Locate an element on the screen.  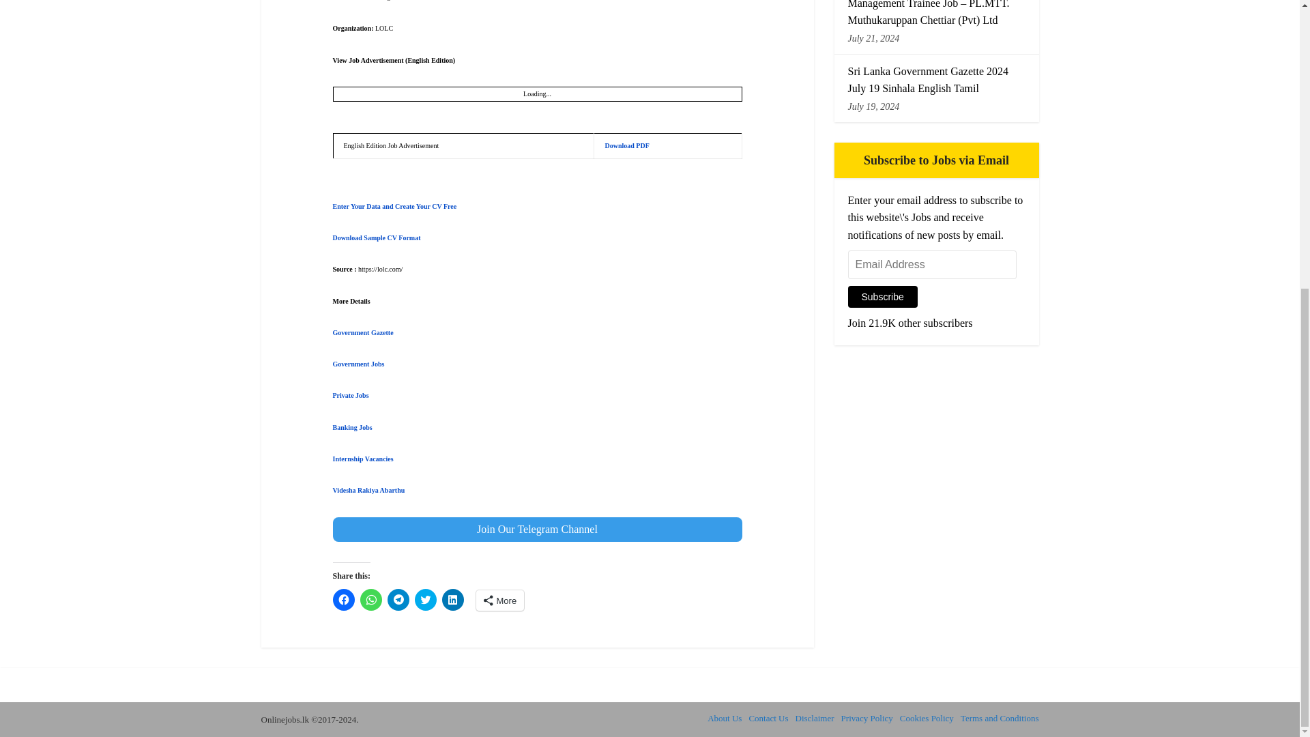
Join Our Telegram Channel is located at coordinates (538, 530).